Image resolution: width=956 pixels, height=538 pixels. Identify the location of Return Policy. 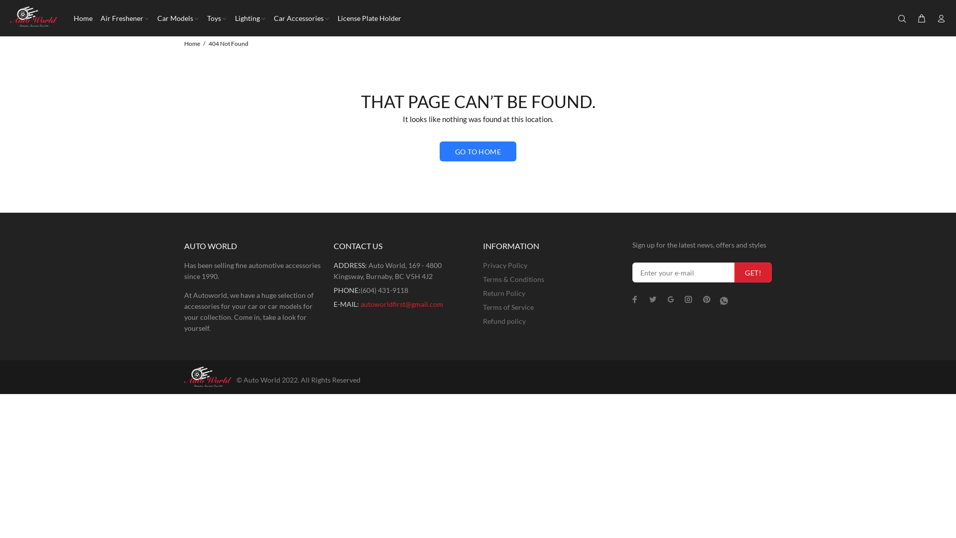
(504, 293).